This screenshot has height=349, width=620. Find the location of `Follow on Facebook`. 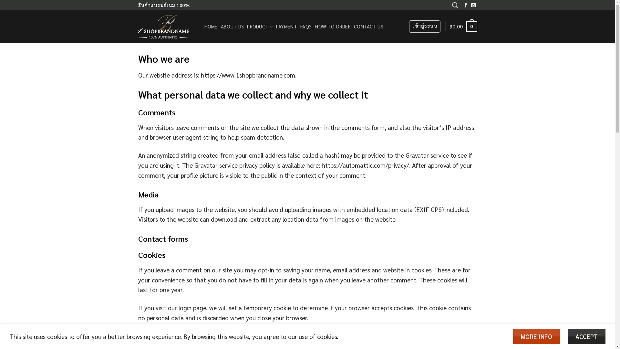

Follow on Facebook is located at coordinates (466, 5).